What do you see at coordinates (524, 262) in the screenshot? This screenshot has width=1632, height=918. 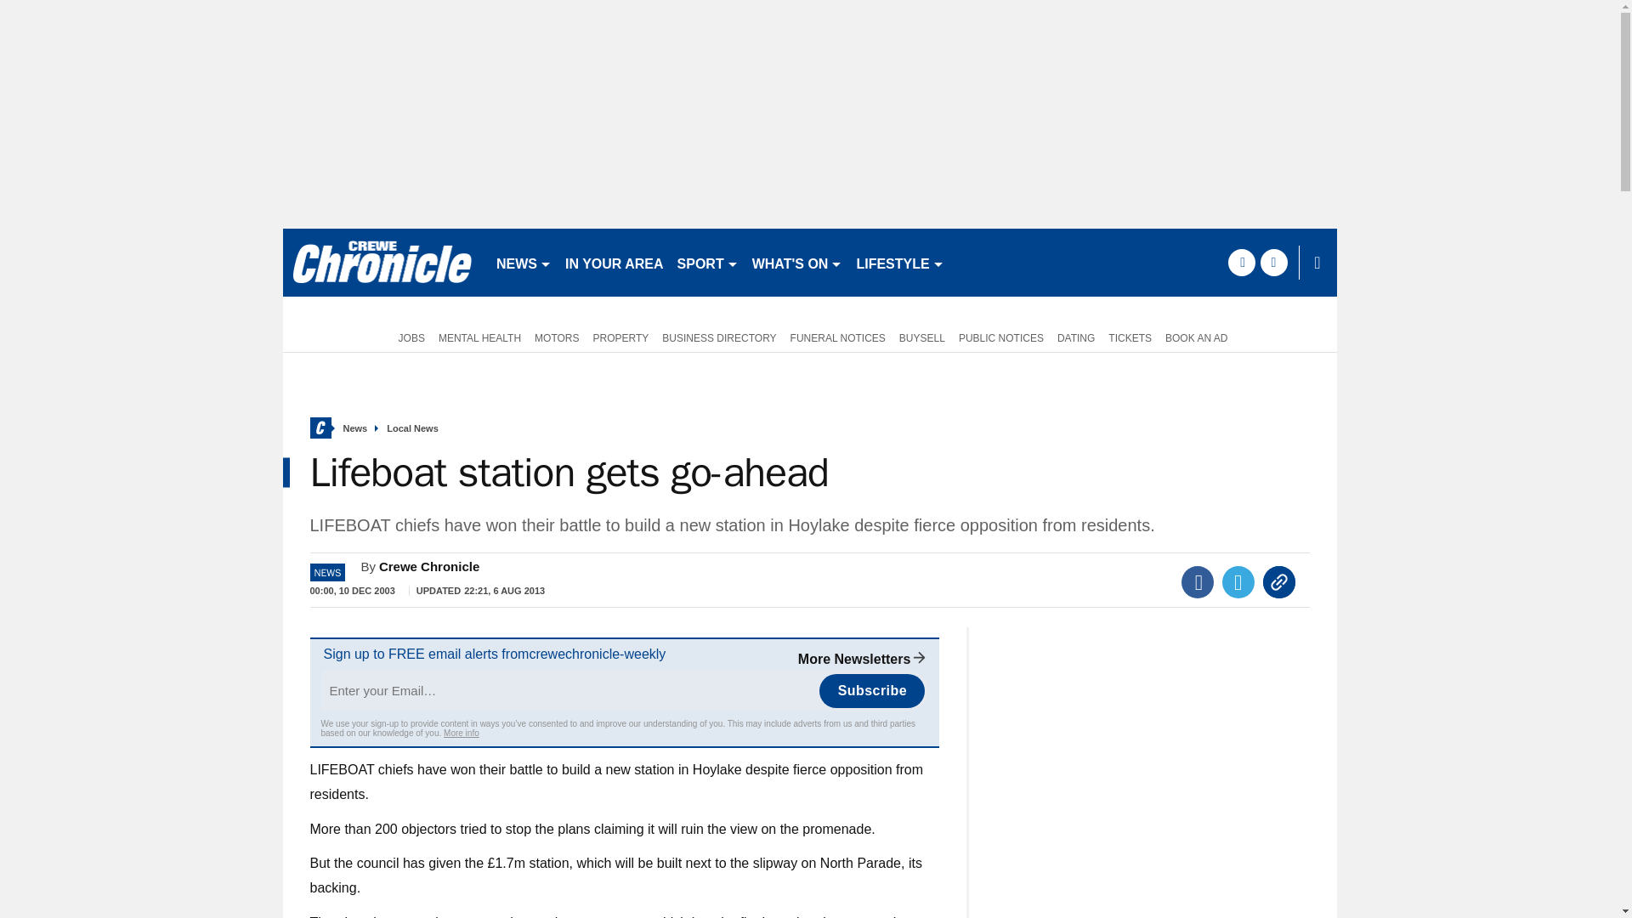 I see `NEWS` at bounding box center [524, 262].